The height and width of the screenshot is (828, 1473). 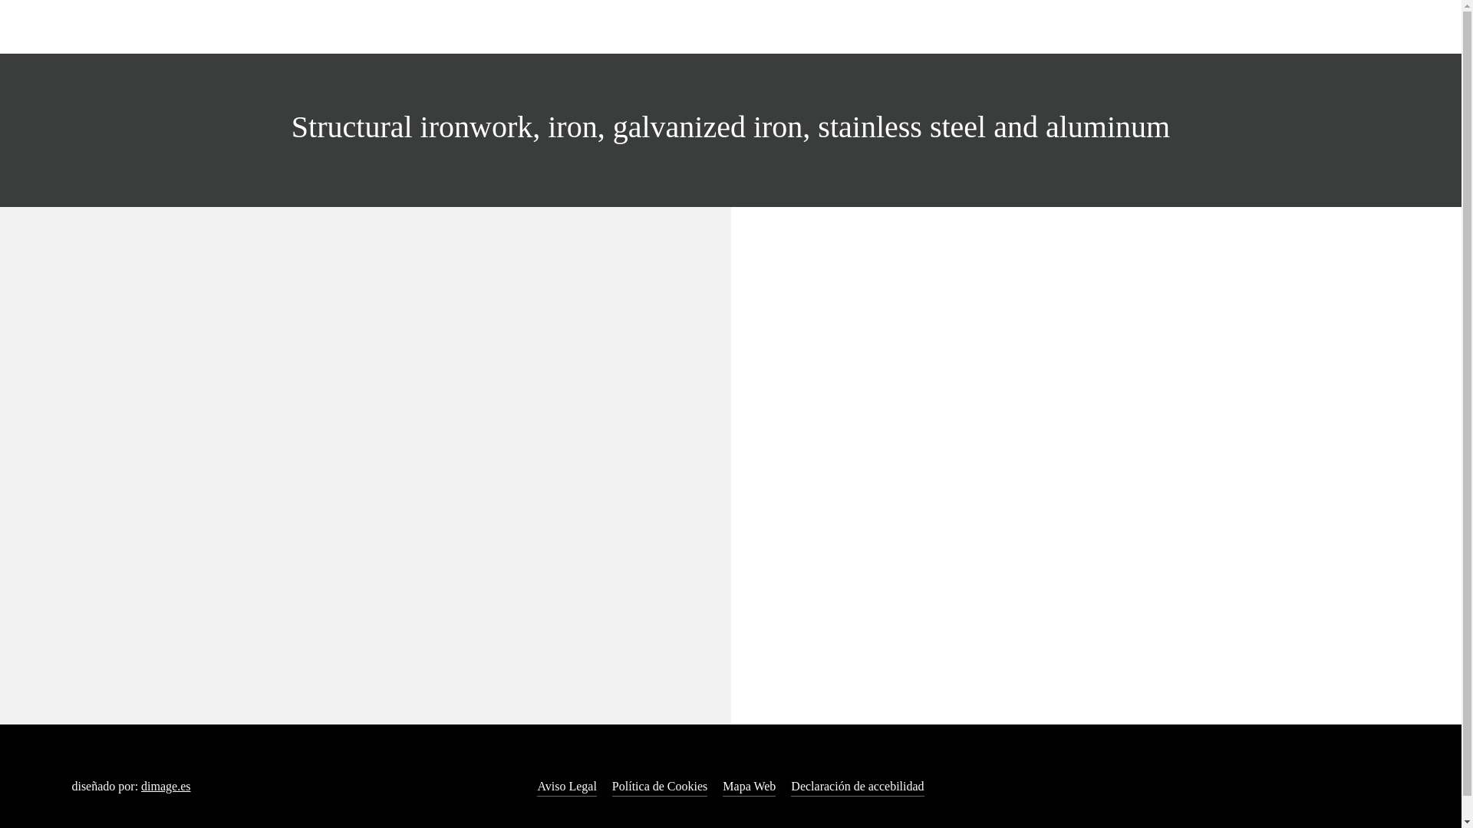 I want to click on Aviso Legal, so click(x=566, y=787).